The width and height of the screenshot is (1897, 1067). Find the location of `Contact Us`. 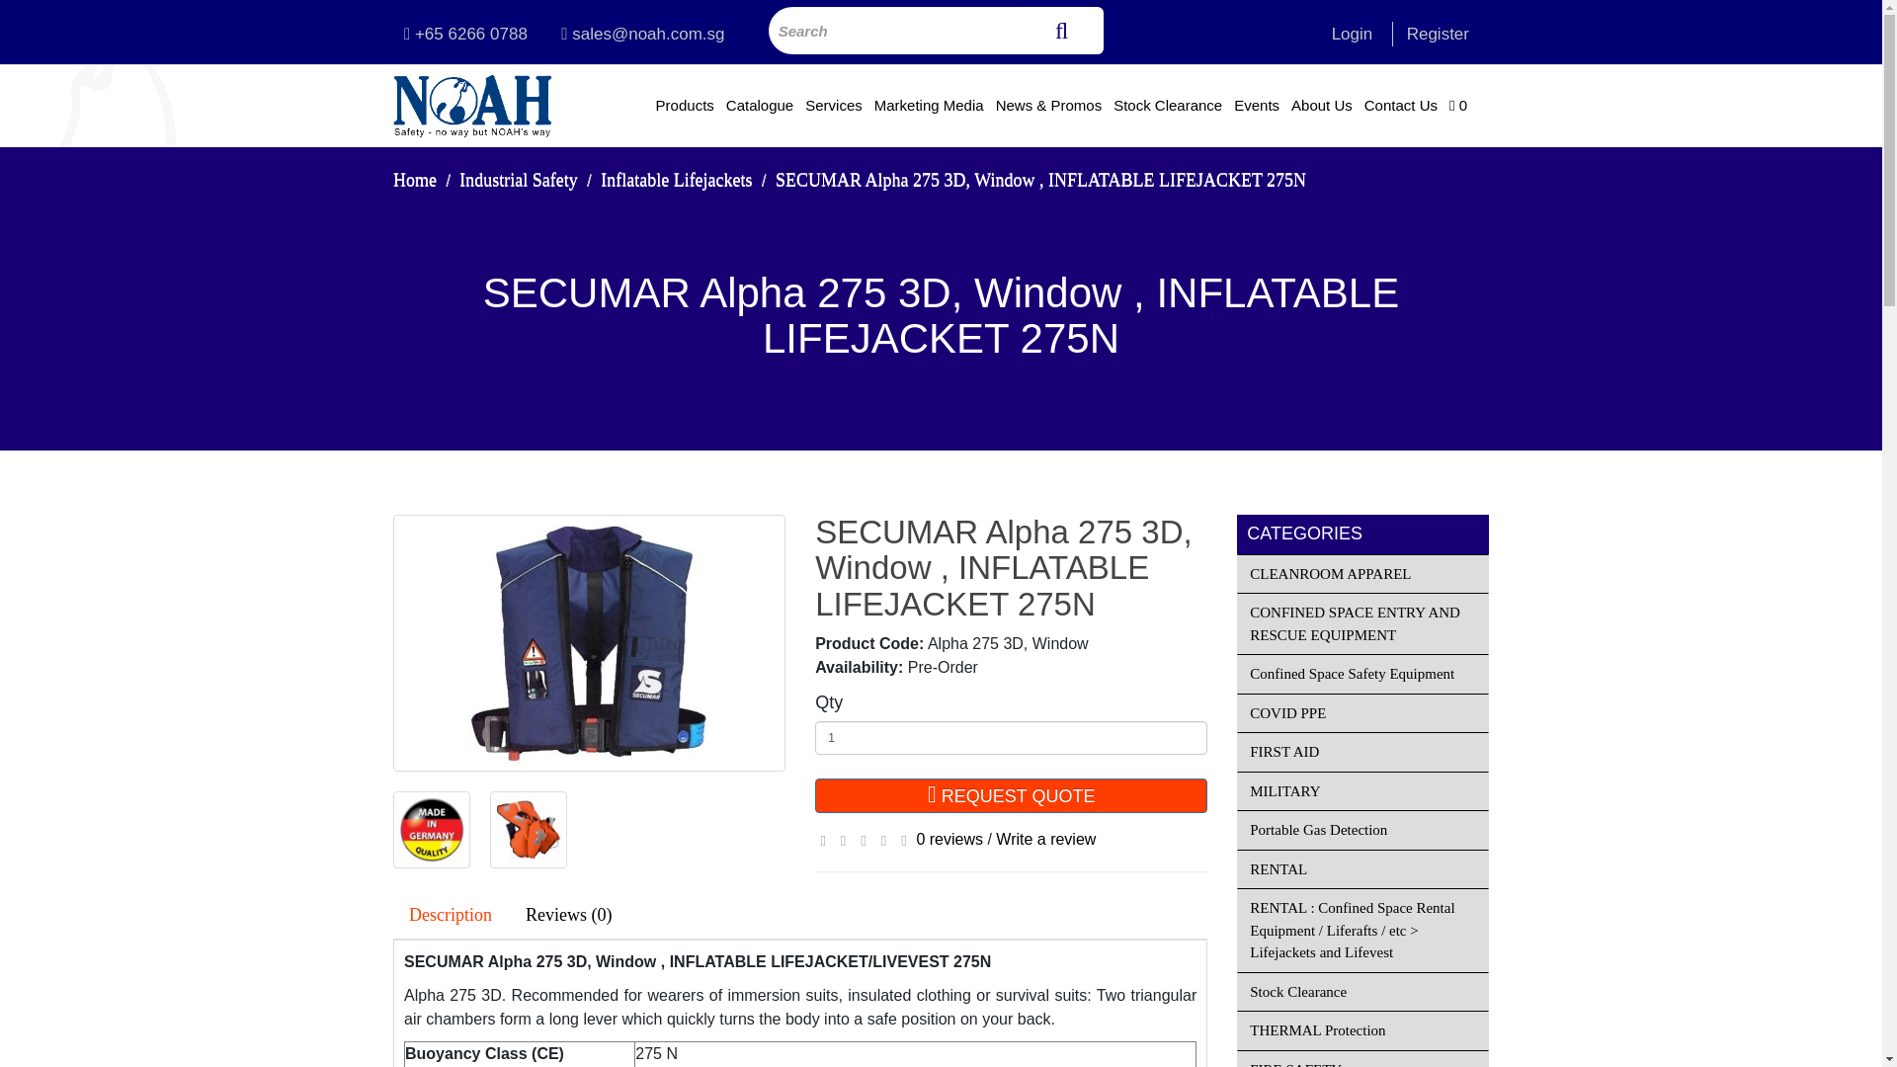

Contact Us is located at coordinates (1401, 105).